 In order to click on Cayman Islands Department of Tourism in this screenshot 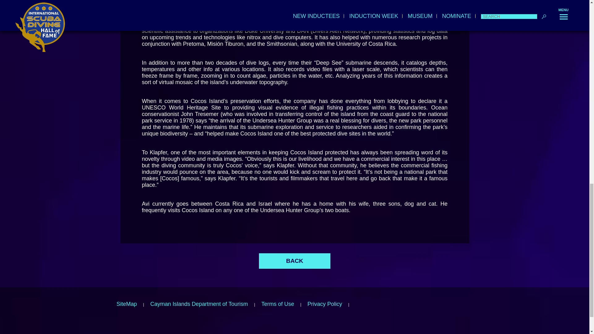, I will do `click(199, 304)`.